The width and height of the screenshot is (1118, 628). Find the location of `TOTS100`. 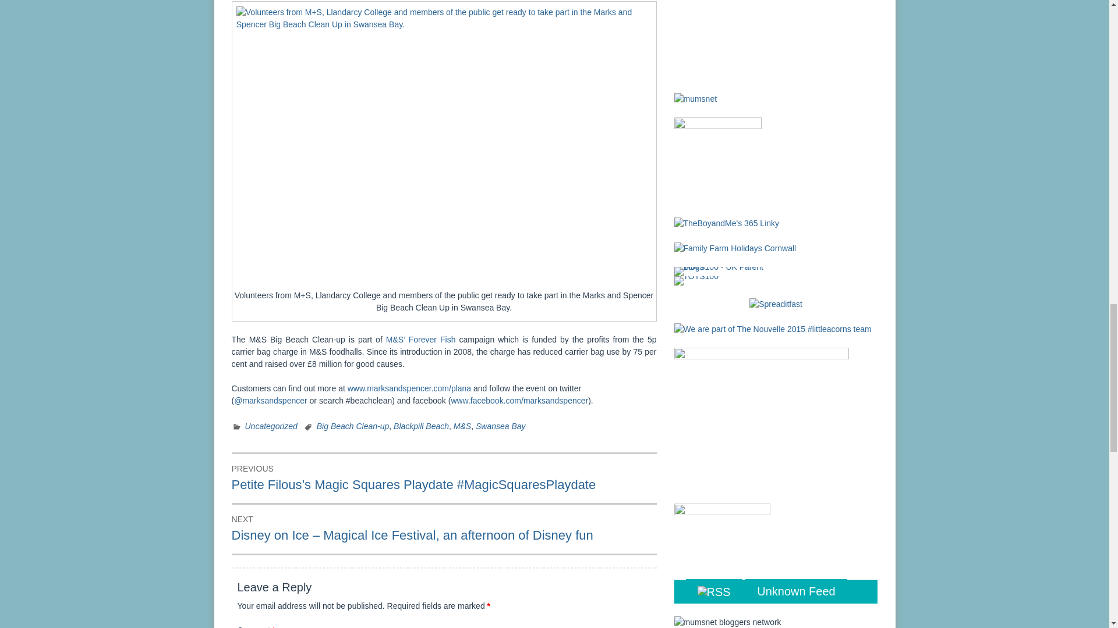

TOTS100 is located at coordinates (696, 280).